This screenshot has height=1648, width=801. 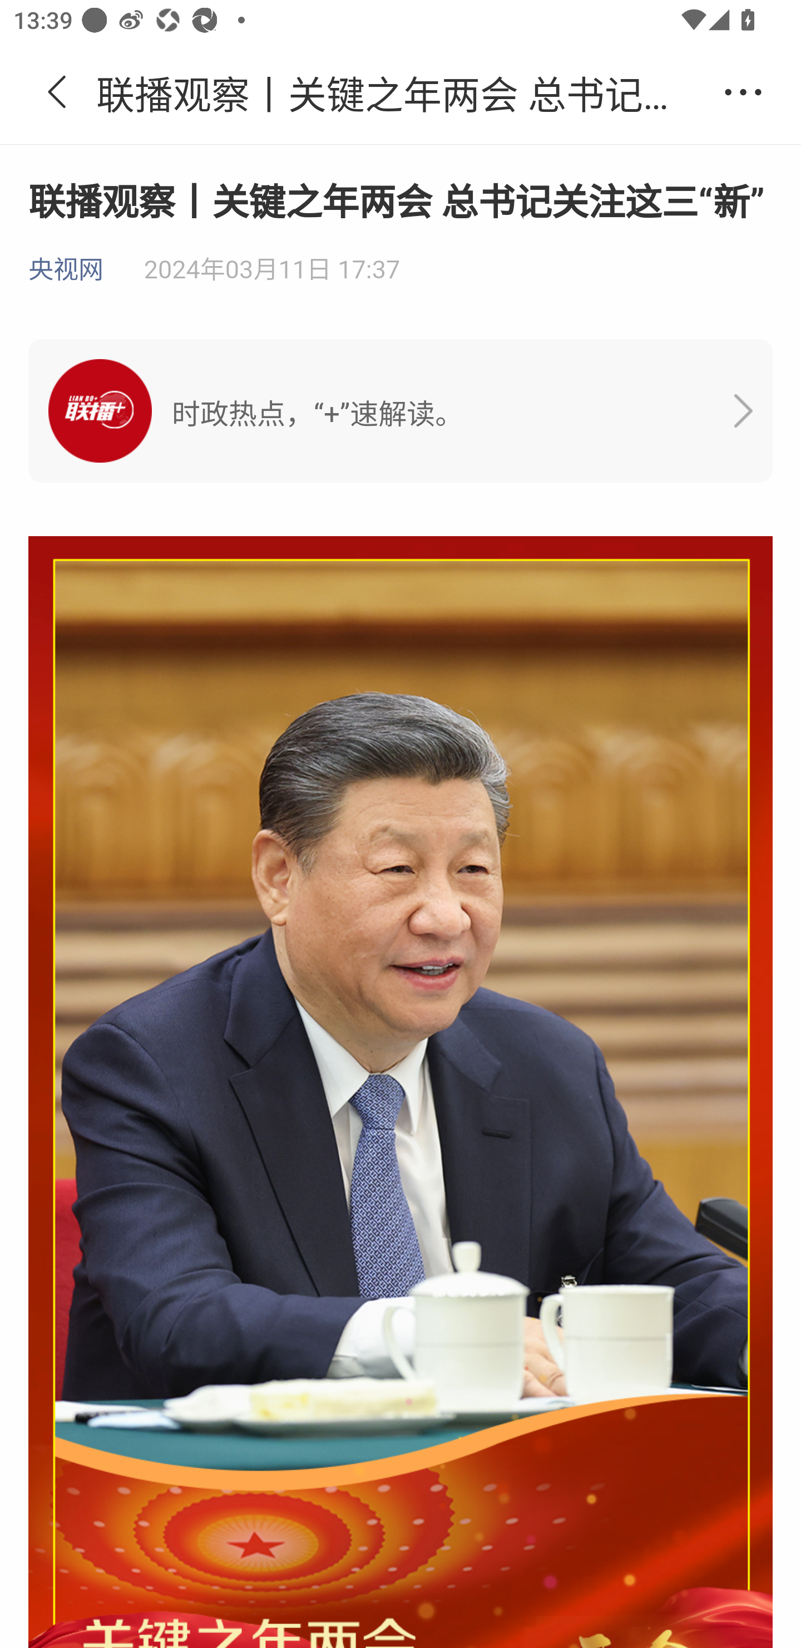 I want to click on  返回, so click(x=57, y=92).